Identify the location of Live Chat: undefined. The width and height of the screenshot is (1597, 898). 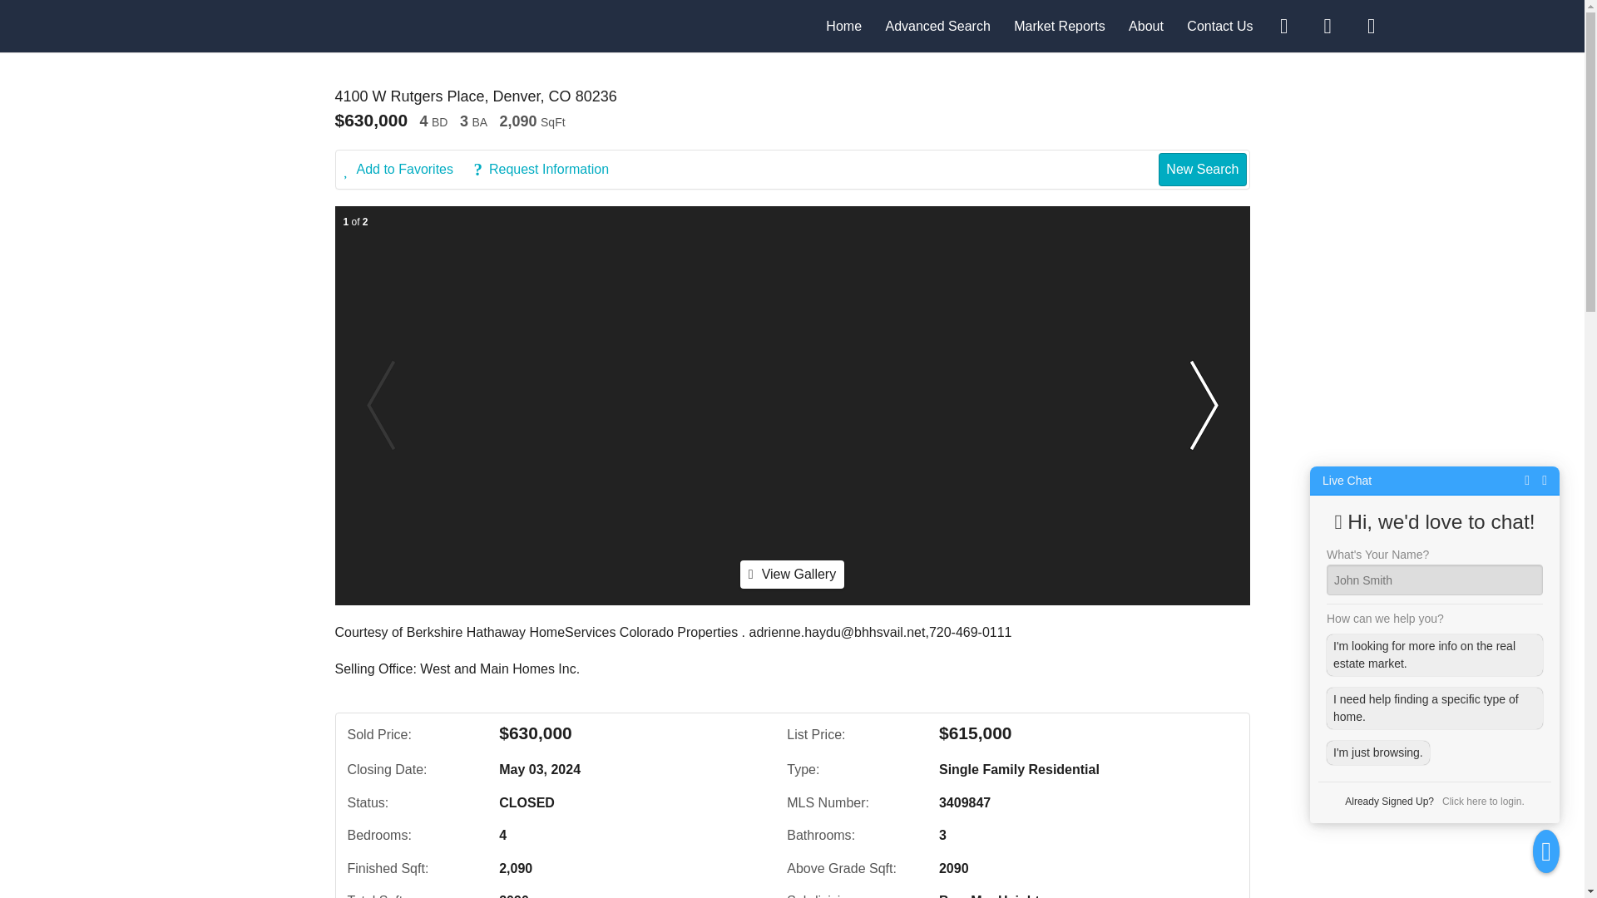
(1347, 480).